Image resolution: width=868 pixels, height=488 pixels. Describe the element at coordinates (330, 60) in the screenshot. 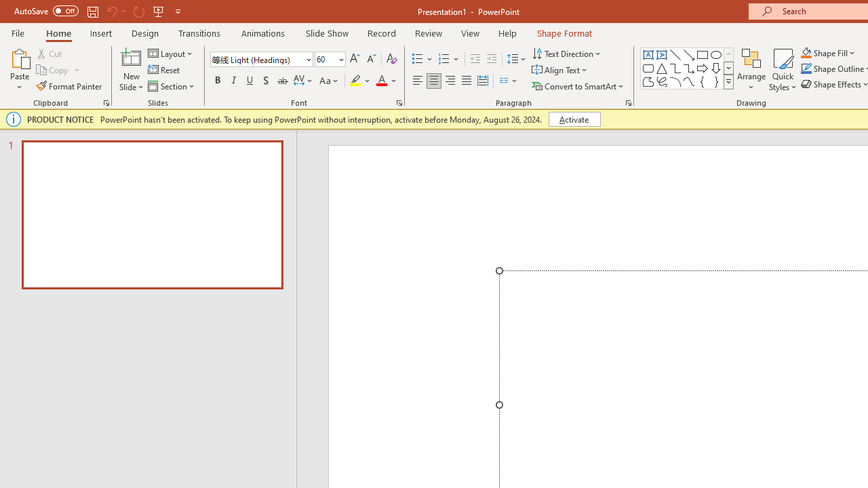

I see `Font Size` at that location.